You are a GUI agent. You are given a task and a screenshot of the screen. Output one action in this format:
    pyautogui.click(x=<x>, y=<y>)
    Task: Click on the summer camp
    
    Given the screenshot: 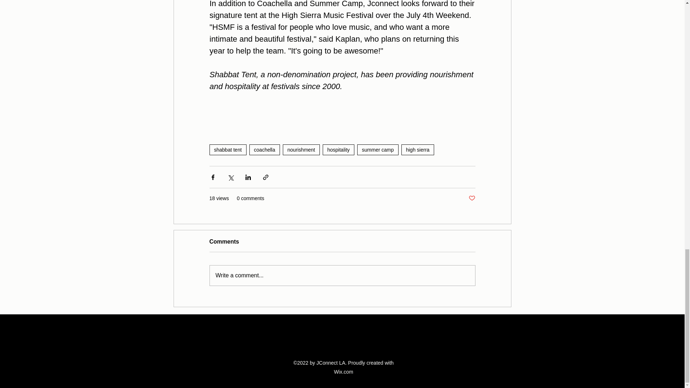 What is the action you would take?
    pyautogui.click(x=378, y=149)
    